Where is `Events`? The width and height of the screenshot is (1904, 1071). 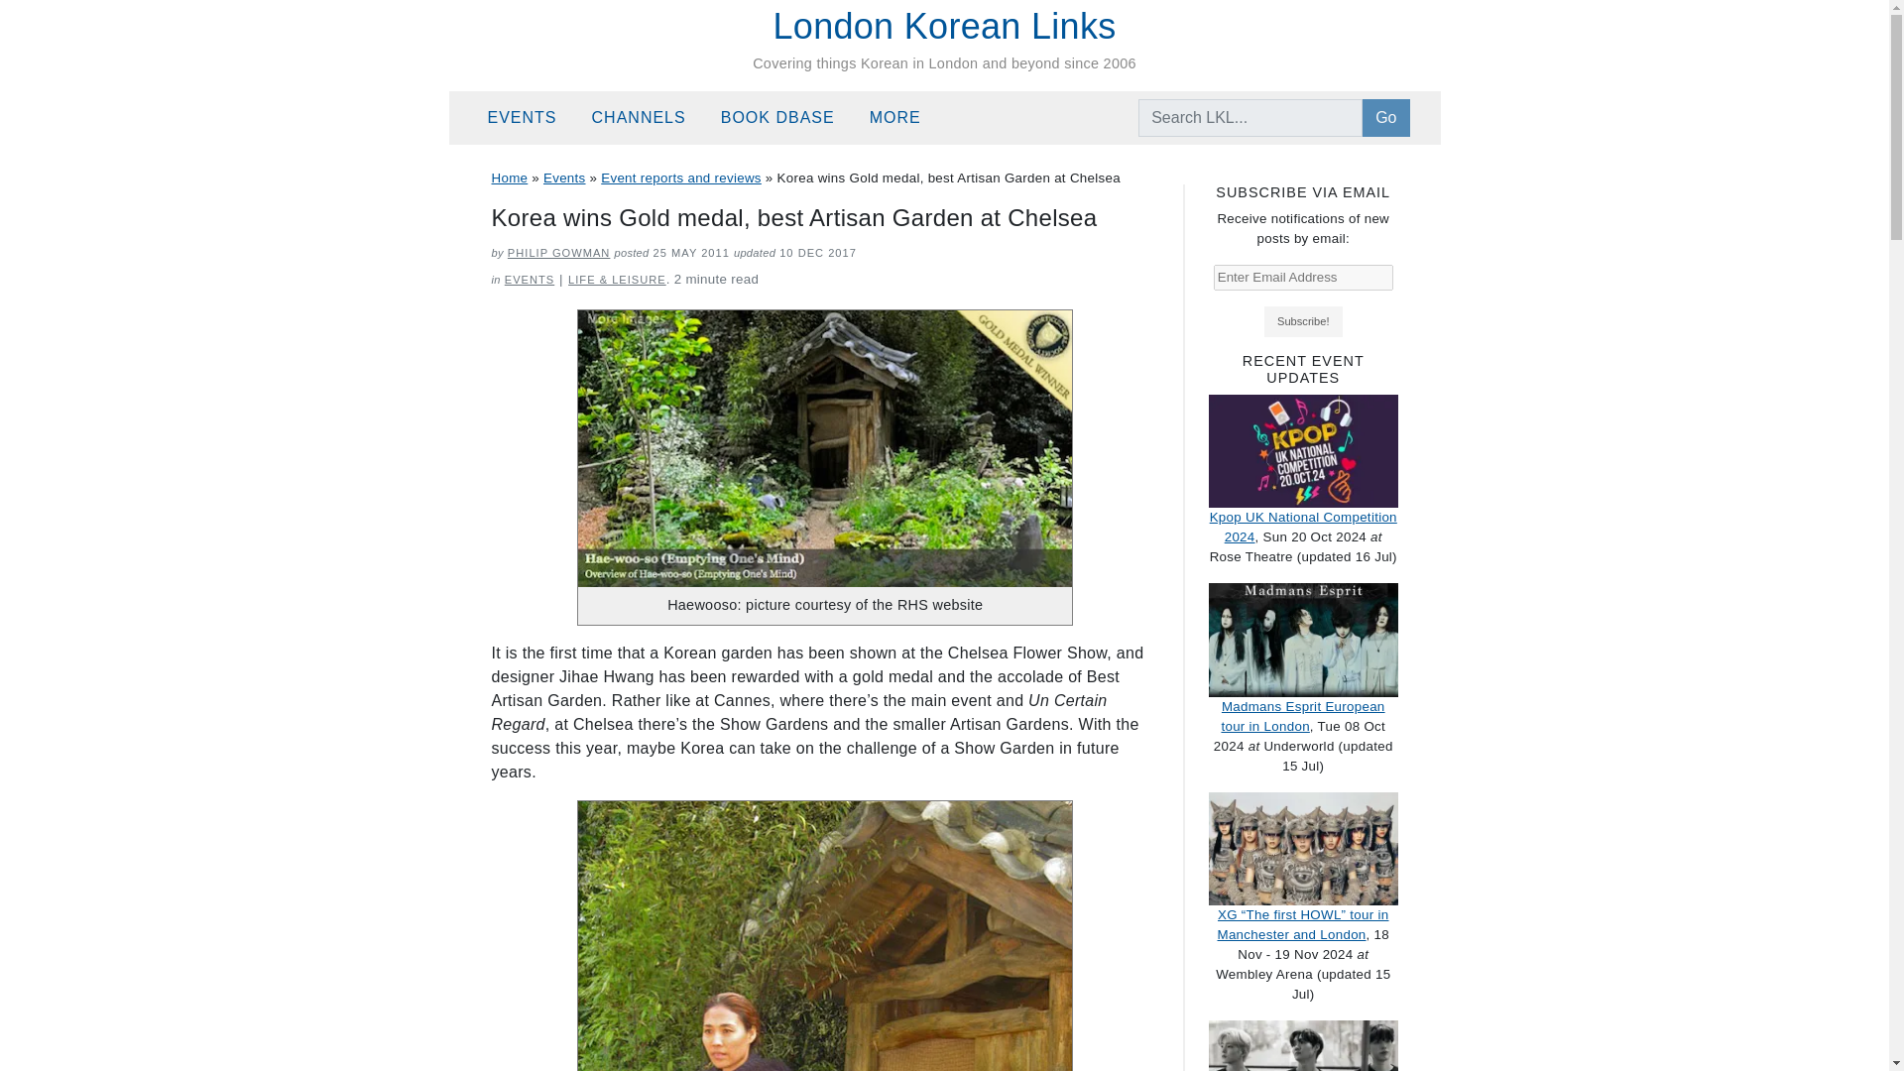
Events is located at coordinates (532, 118).